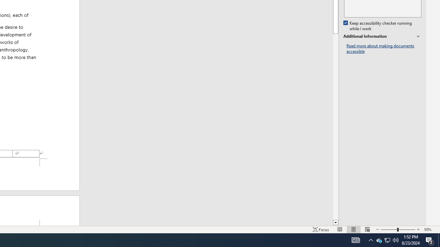 The height and width of the screenshot is (247, 440). What do you see at coordinates (382, 36) in the screenshot?
I see `Additional Information` at bounding box center [382, 36].